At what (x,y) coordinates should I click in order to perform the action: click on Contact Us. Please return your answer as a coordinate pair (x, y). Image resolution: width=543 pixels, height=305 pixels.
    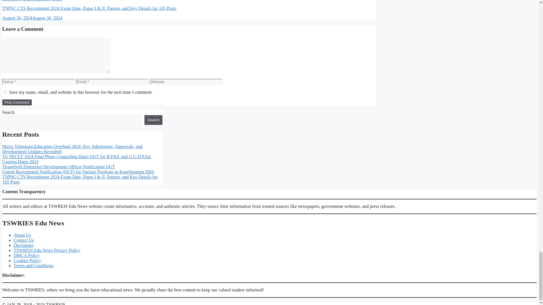
    Looking at the image, I should click on (24, 240).